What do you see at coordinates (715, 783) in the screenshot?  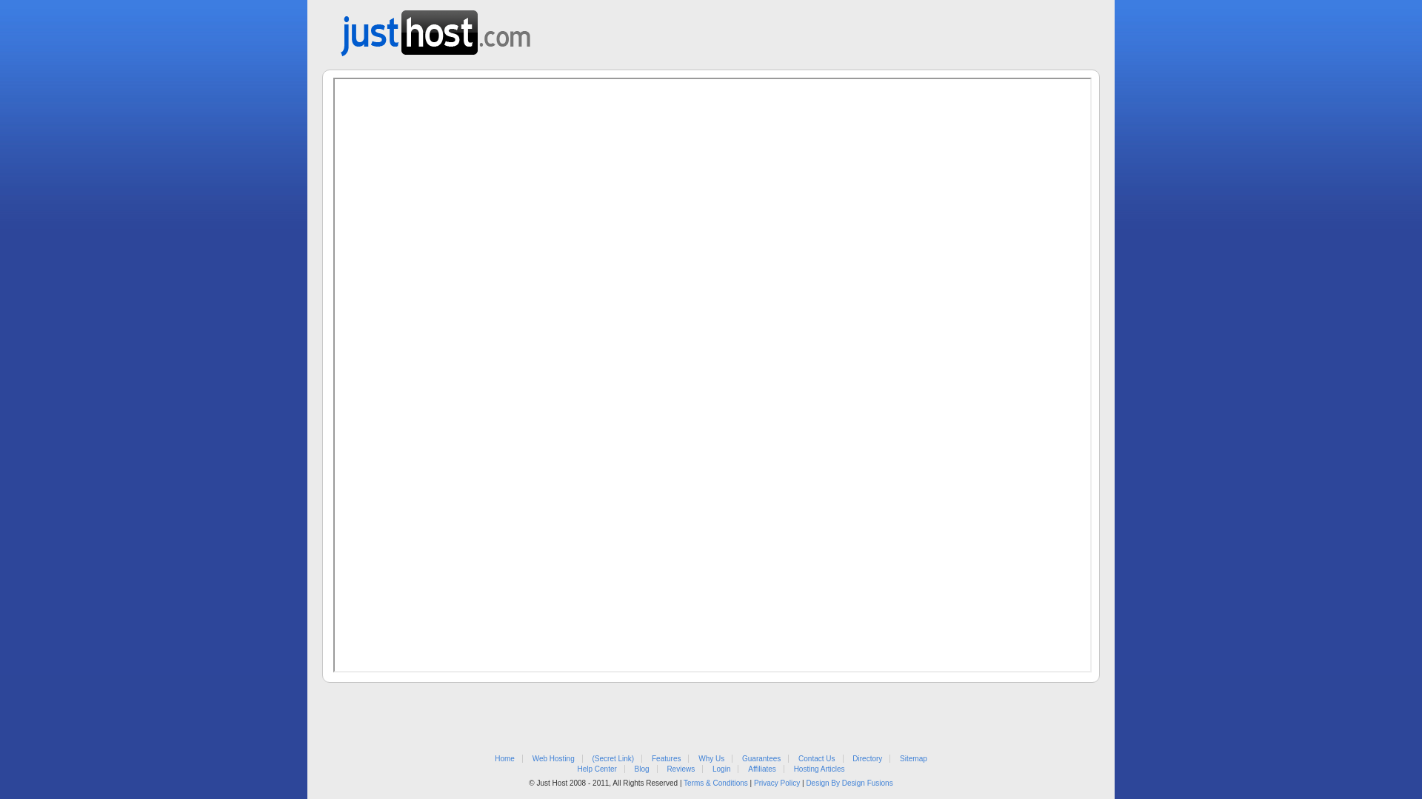 I see `Terms & Conditions` at bounding box center [715, 783].